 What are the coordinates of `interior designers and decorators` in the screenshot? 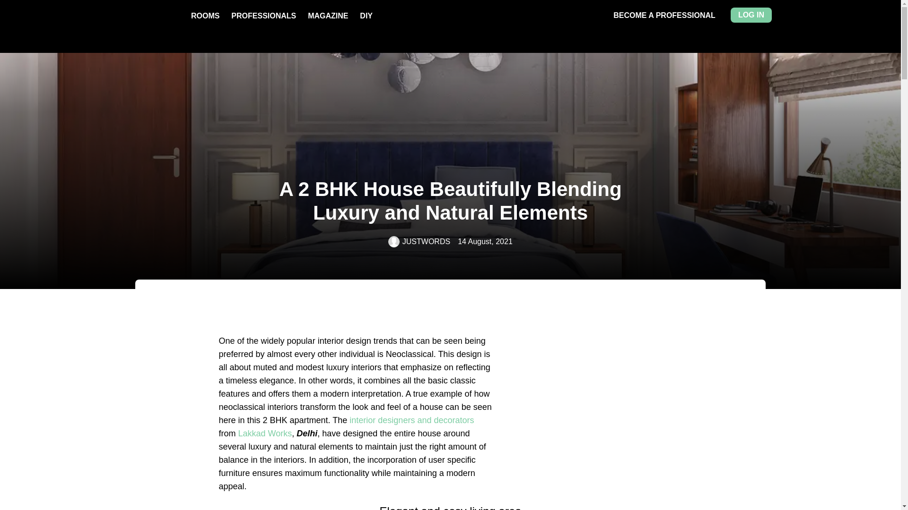 It's located at (411, 420).